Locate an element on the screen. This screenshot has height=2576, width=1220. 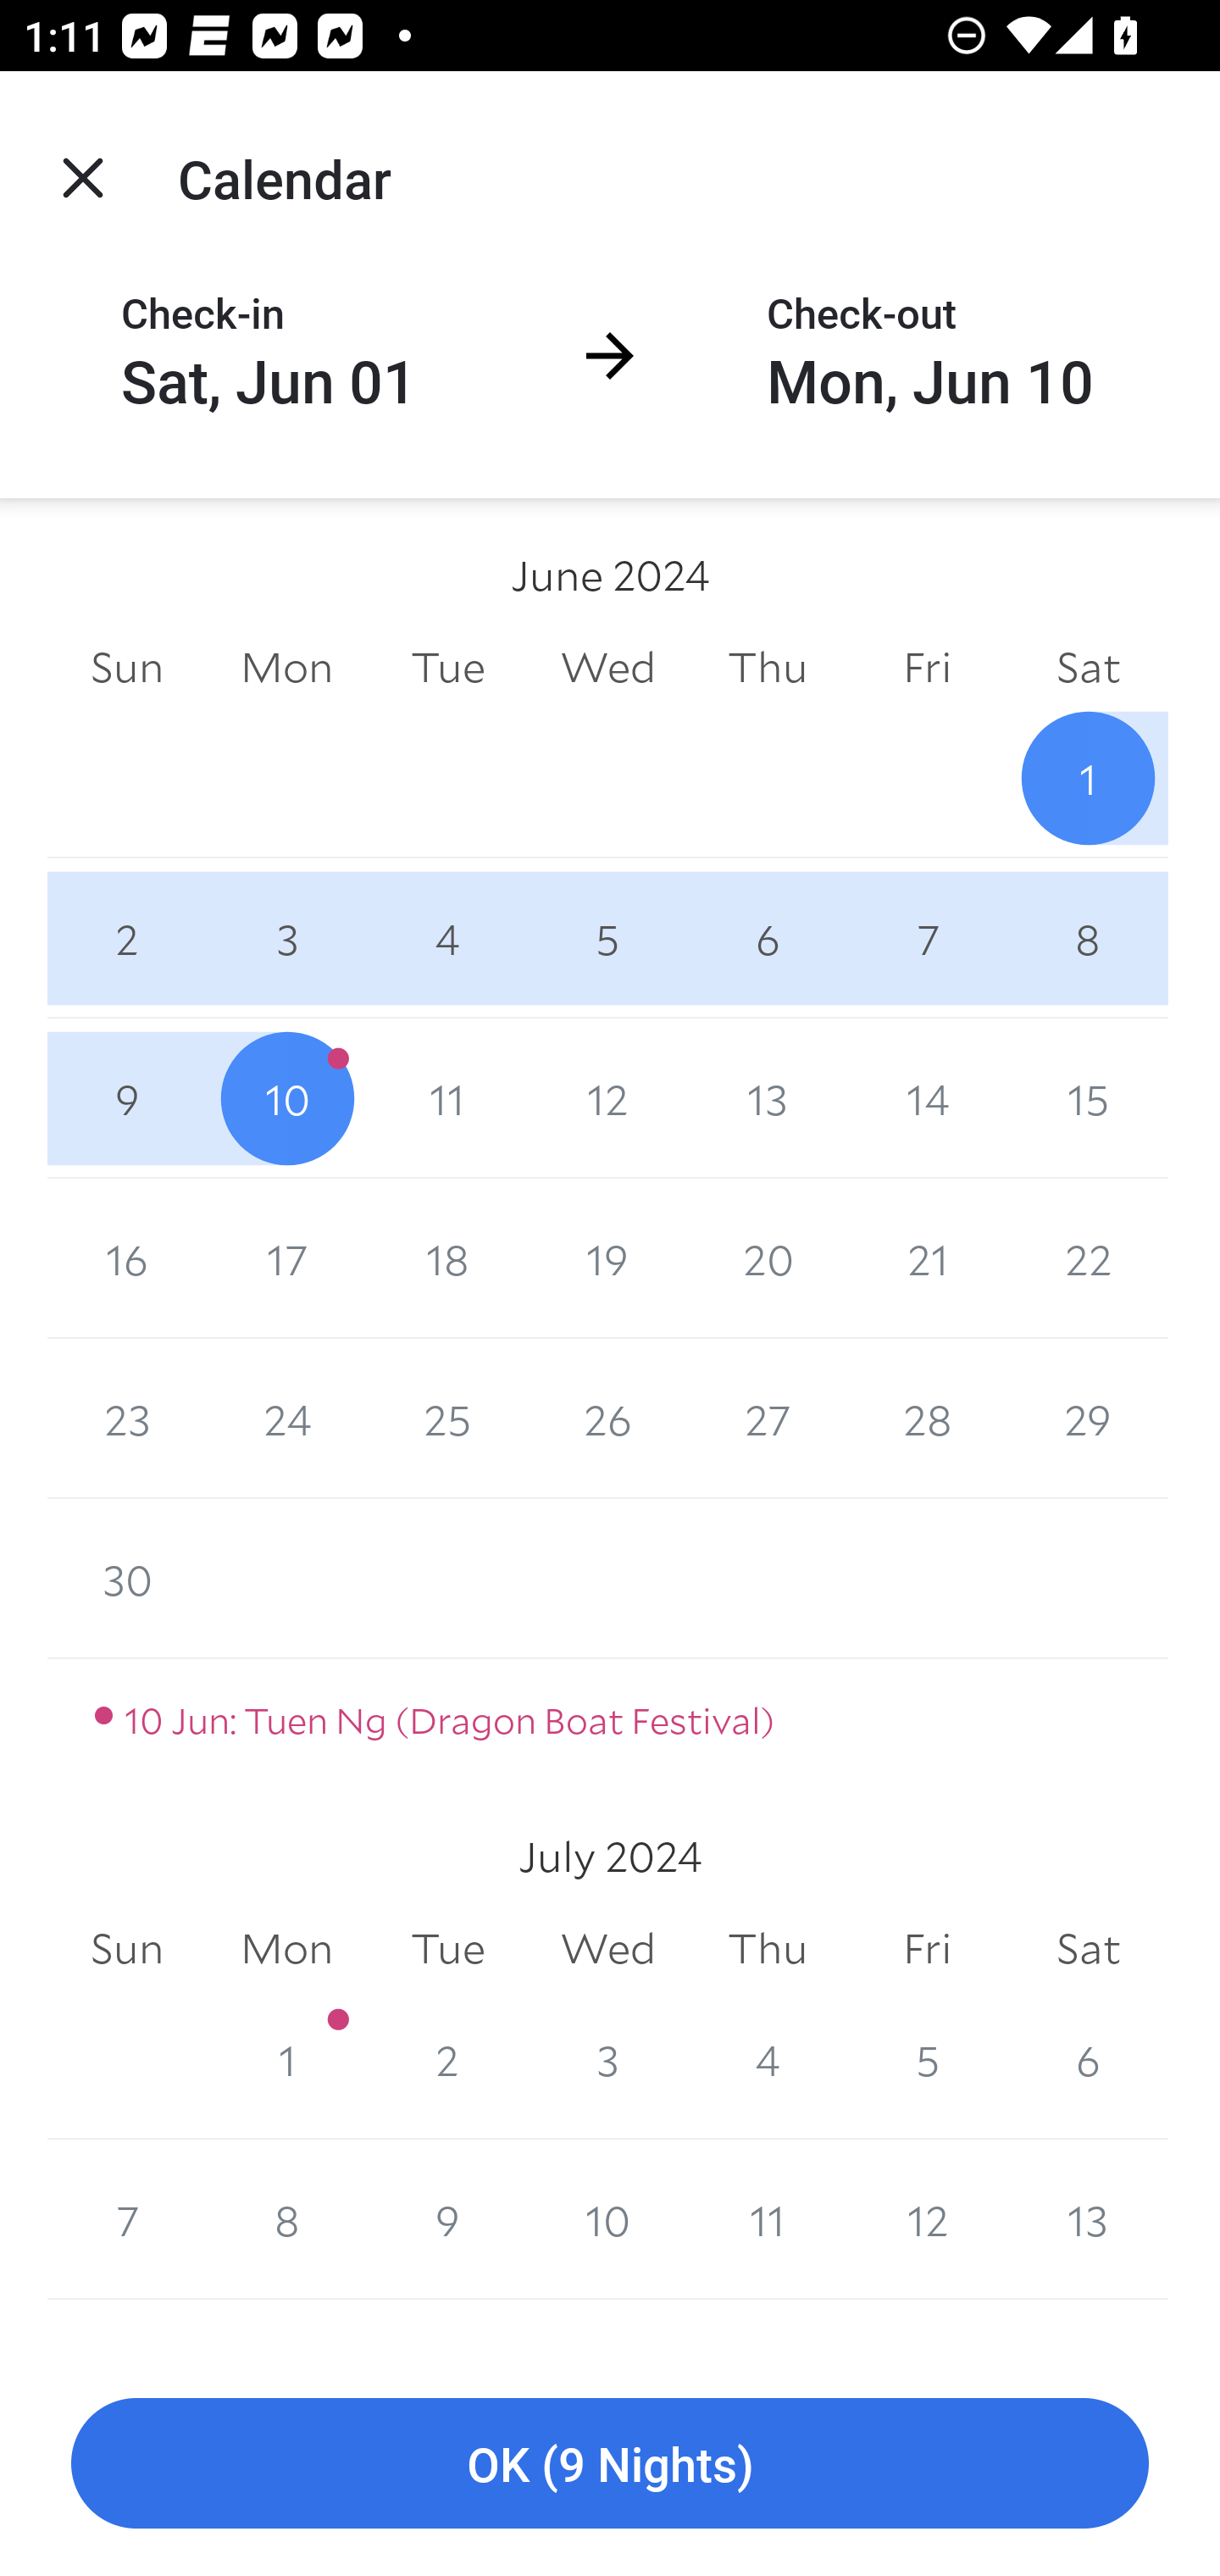
5 5 July 2024 is located at coordinates (927, 2059).